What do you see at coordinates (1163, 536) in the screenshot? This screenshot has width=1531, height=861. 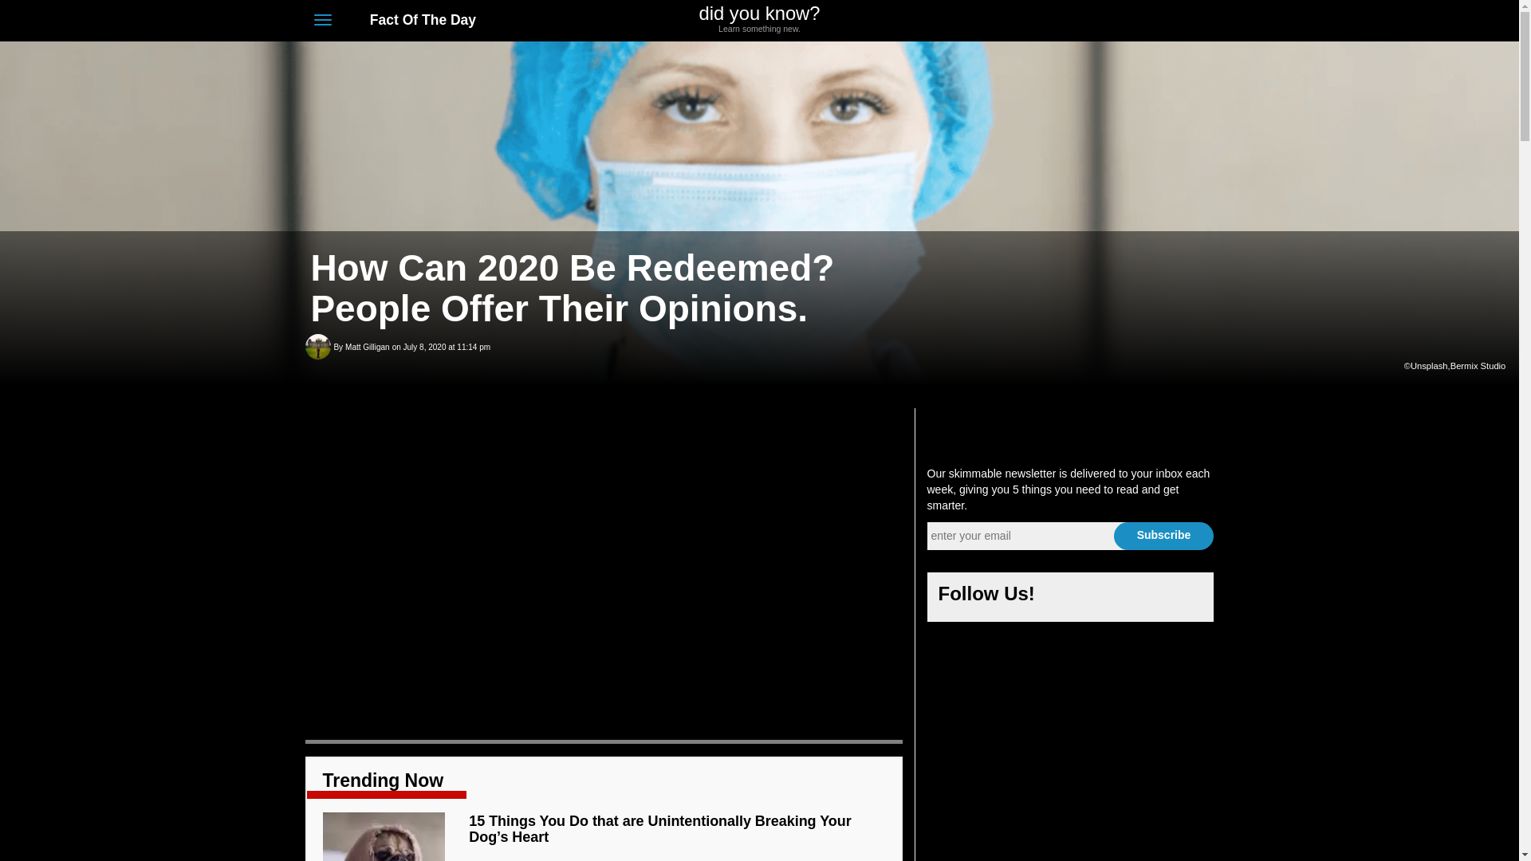 I see `Subscribe` at bounding box center [1163, 536].